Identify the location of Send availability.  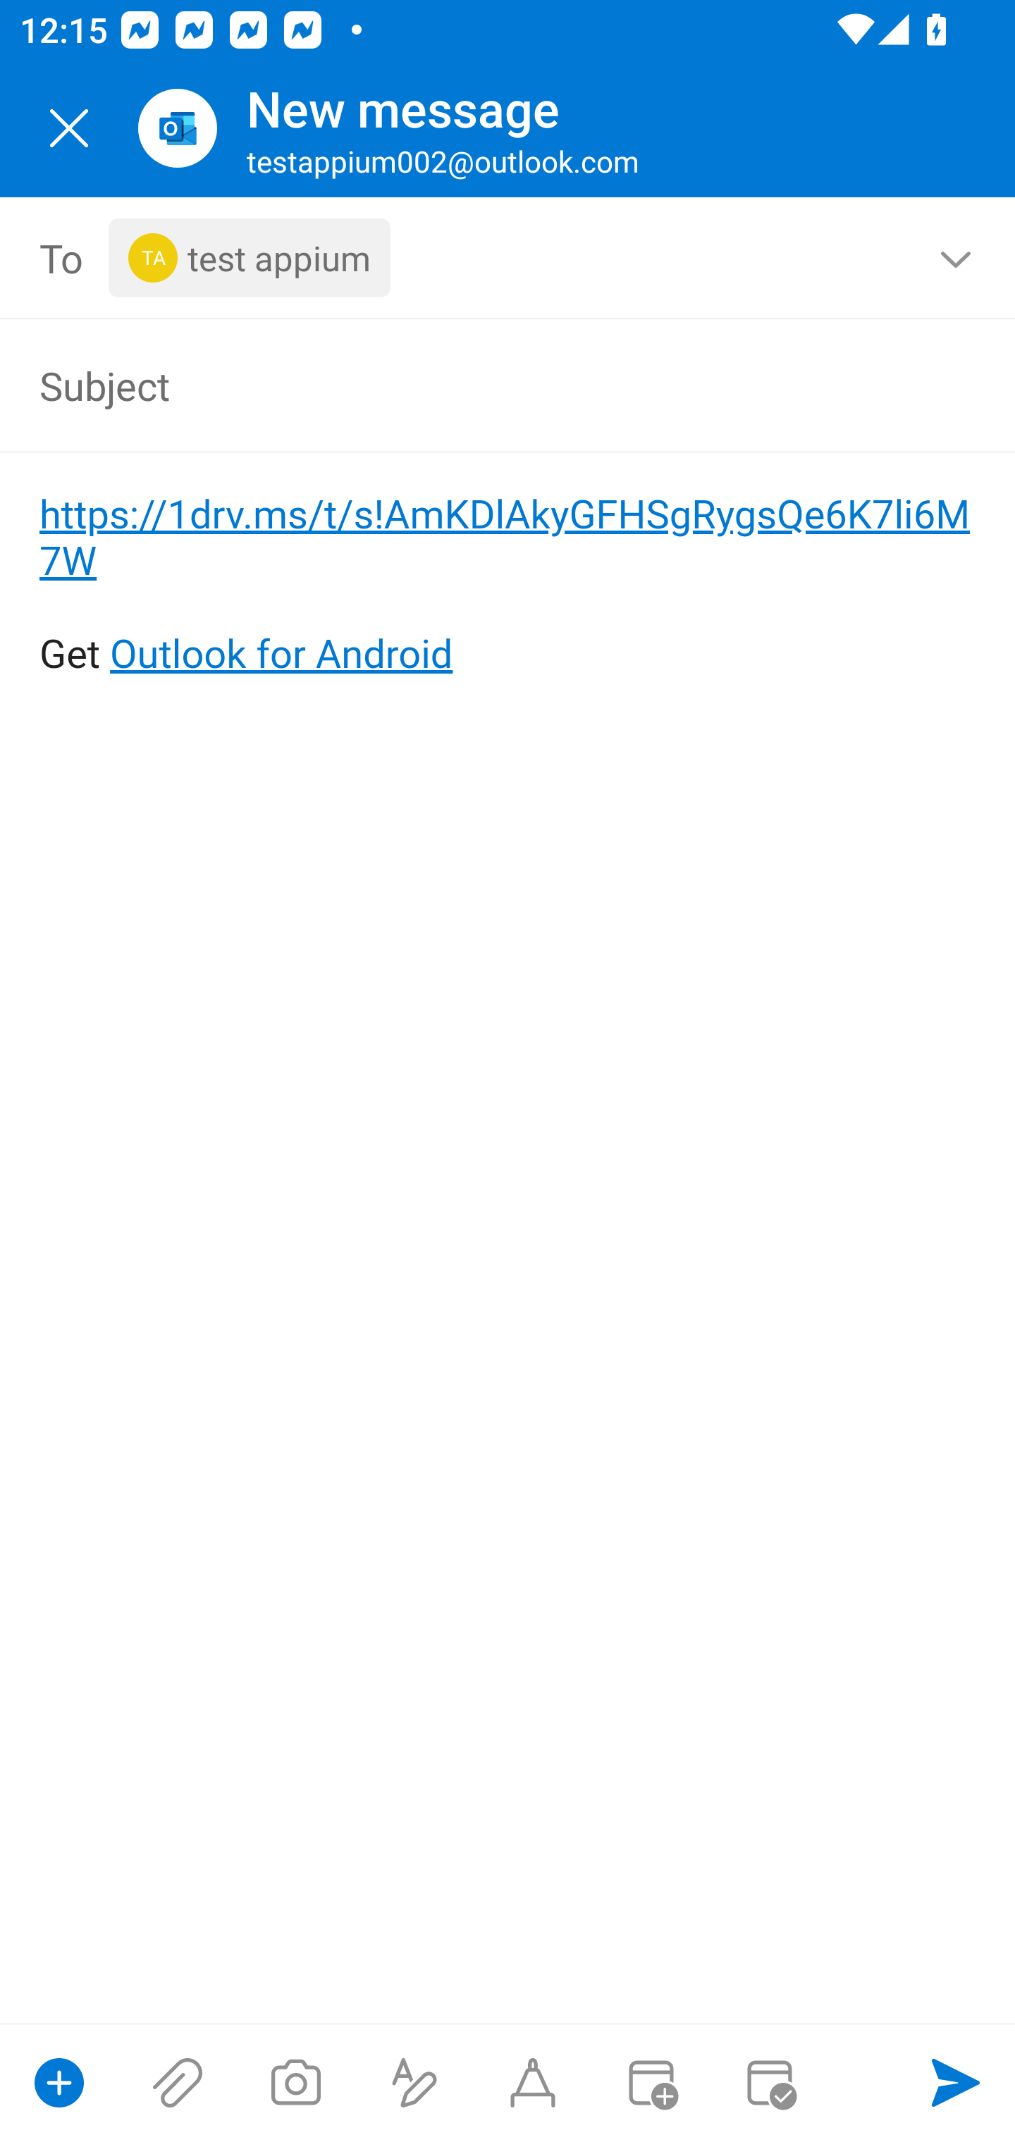
(770, 2083).